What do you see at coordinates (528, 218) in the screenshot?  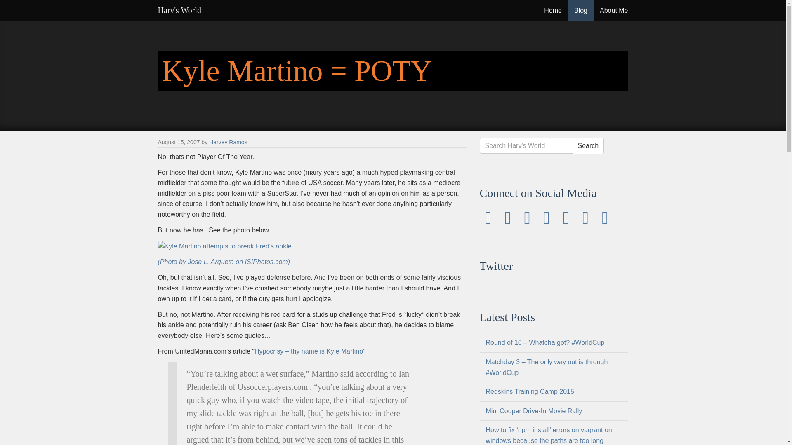 I see `Instagram` at bounding box center [528, 218].